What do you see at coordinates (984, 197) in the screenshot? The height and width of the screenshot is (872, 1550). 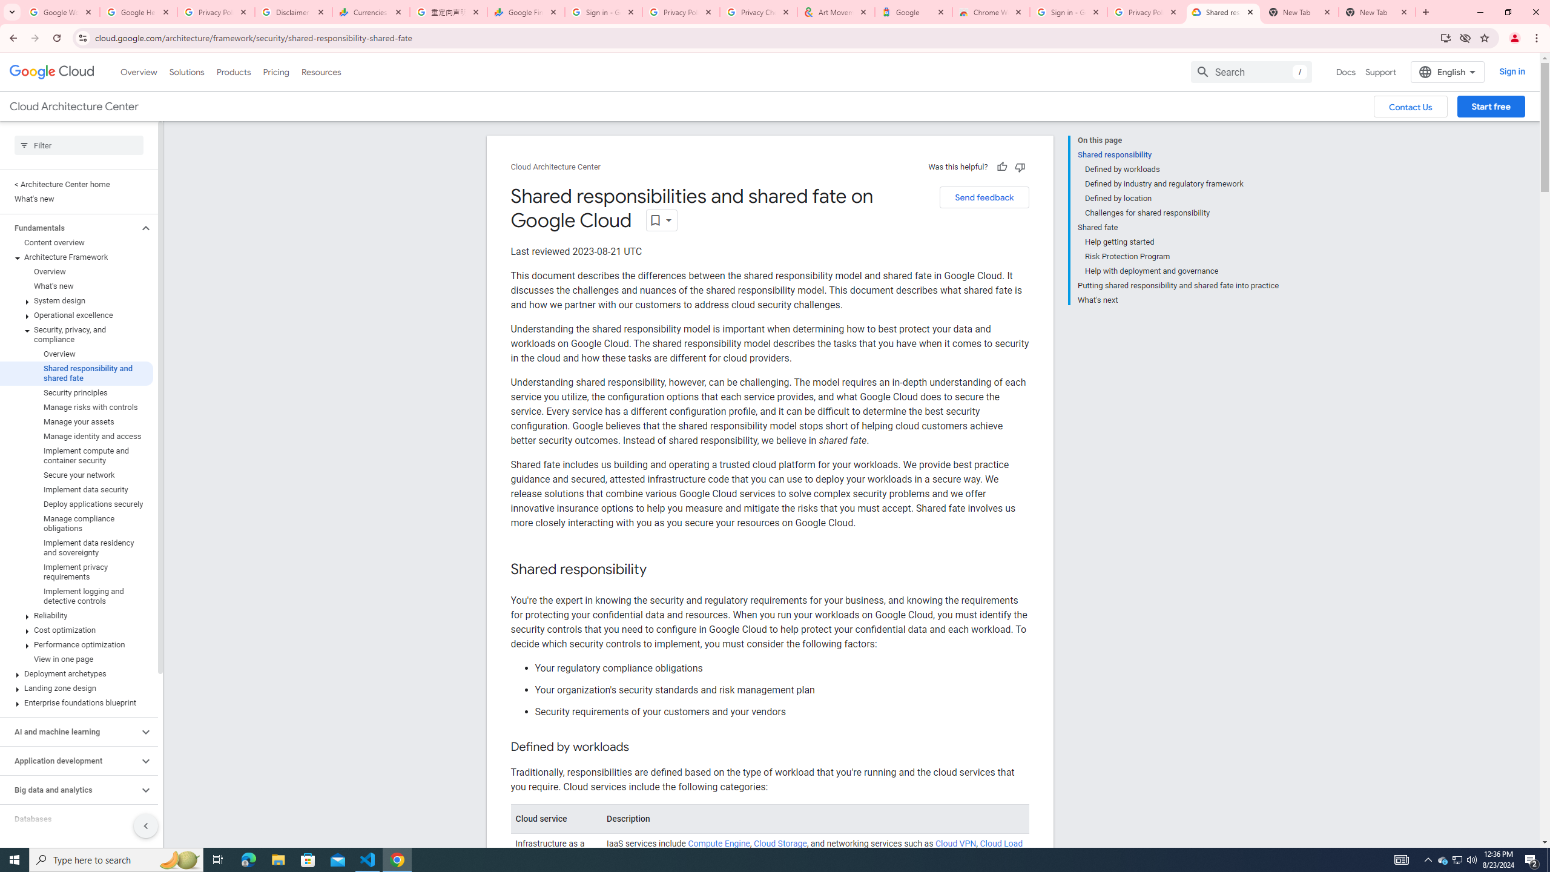 I see `Send feedback` at bounding box center [984, 197].